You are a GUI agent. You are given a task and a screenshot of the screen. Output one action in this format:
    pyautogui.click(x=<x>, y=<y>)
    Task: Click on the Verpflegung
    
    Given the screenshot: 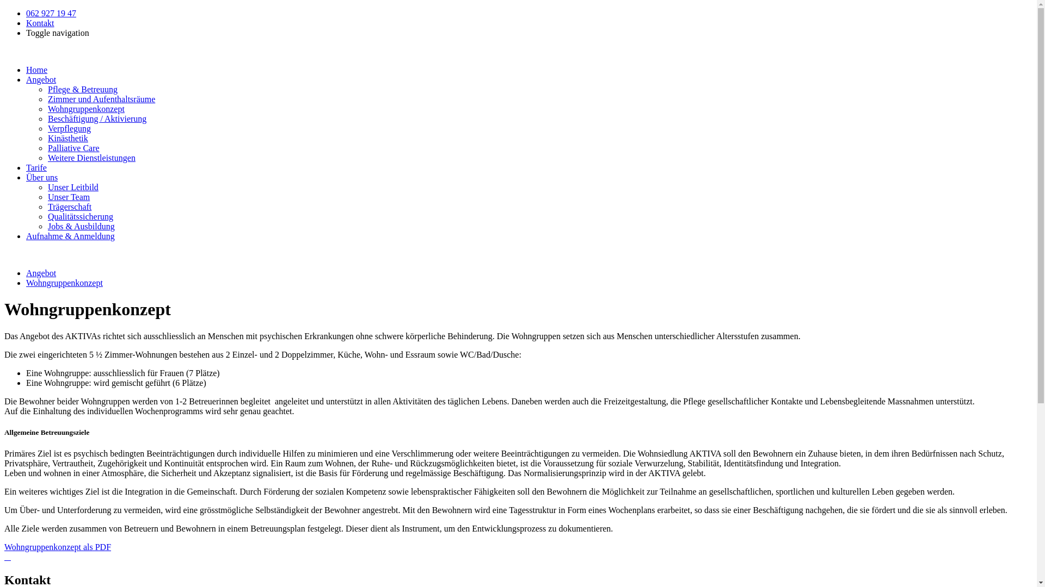 What is the action you would take?
    pyautogui.click(x=70, y=128)
    